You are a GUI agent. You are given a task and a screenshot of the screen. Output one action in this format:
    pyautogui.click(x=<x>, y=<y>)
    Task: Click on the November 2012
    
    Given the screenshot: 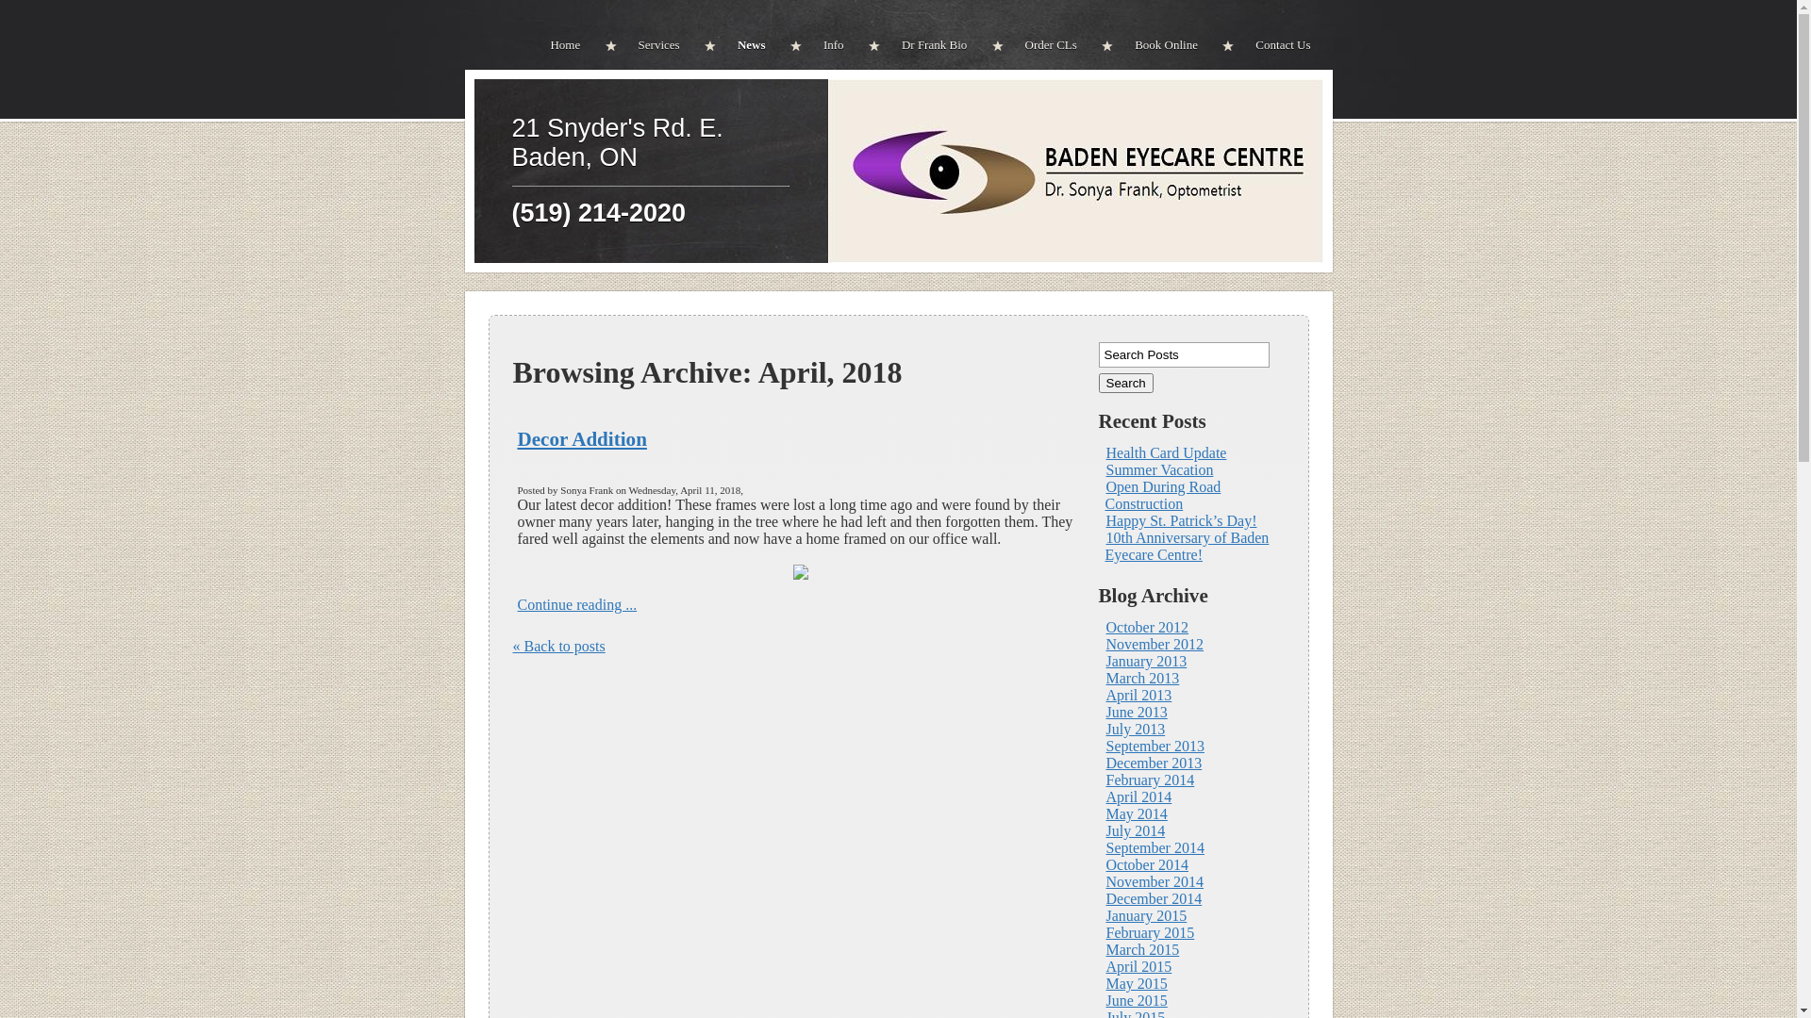 What is the action you would take?
    pyautogui.click(x=1155, y=645)
    